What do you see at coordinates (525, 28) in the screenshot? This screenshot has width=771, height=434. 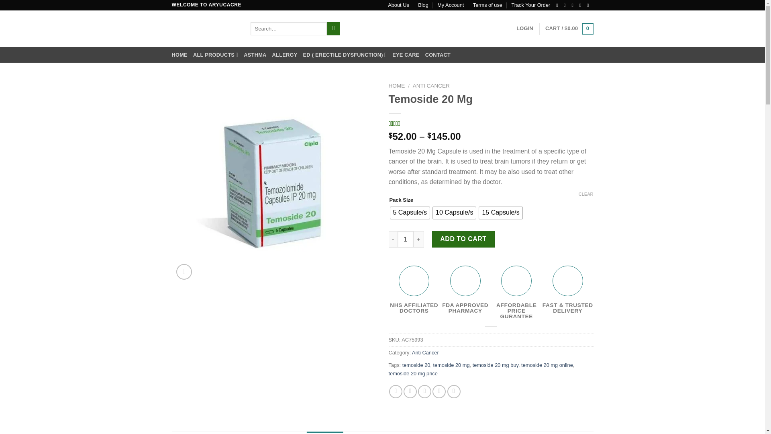 I see `LOGIN` at bounding box center [525, 28].